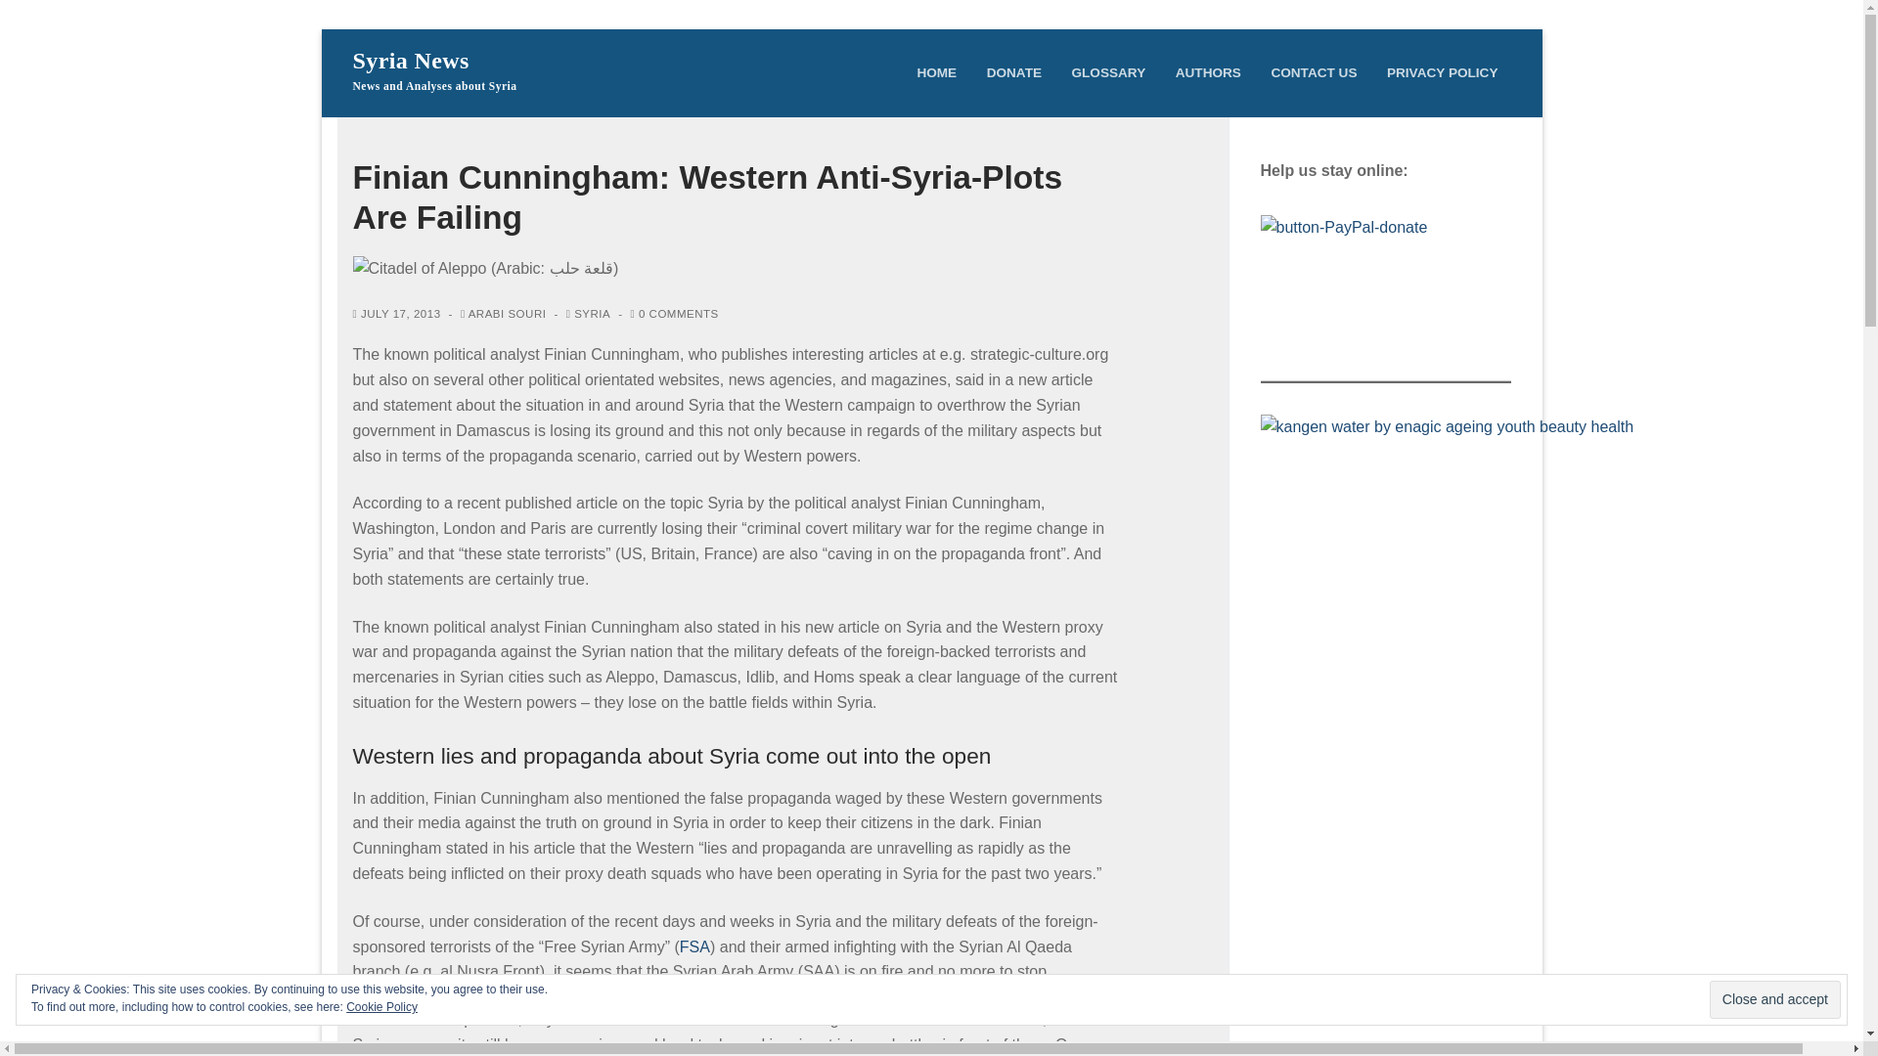  Describe the element at coordinates (1313, 72) in the screenshot. I see `CONTACT US` at that location.